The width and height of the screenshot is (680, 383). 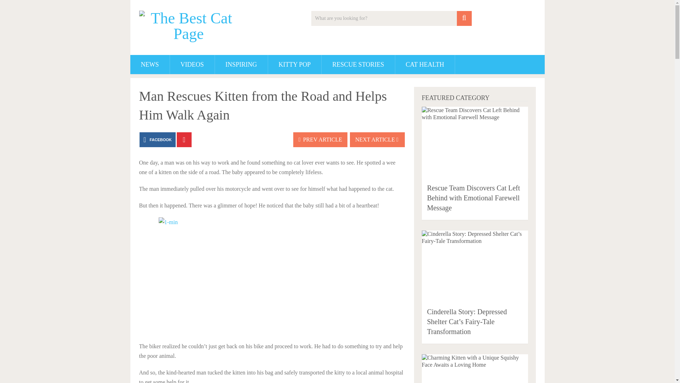 What do you see at coordinates (150, 65) in the screenshot?
I see `NEWS` at bounding box center [150, 65].